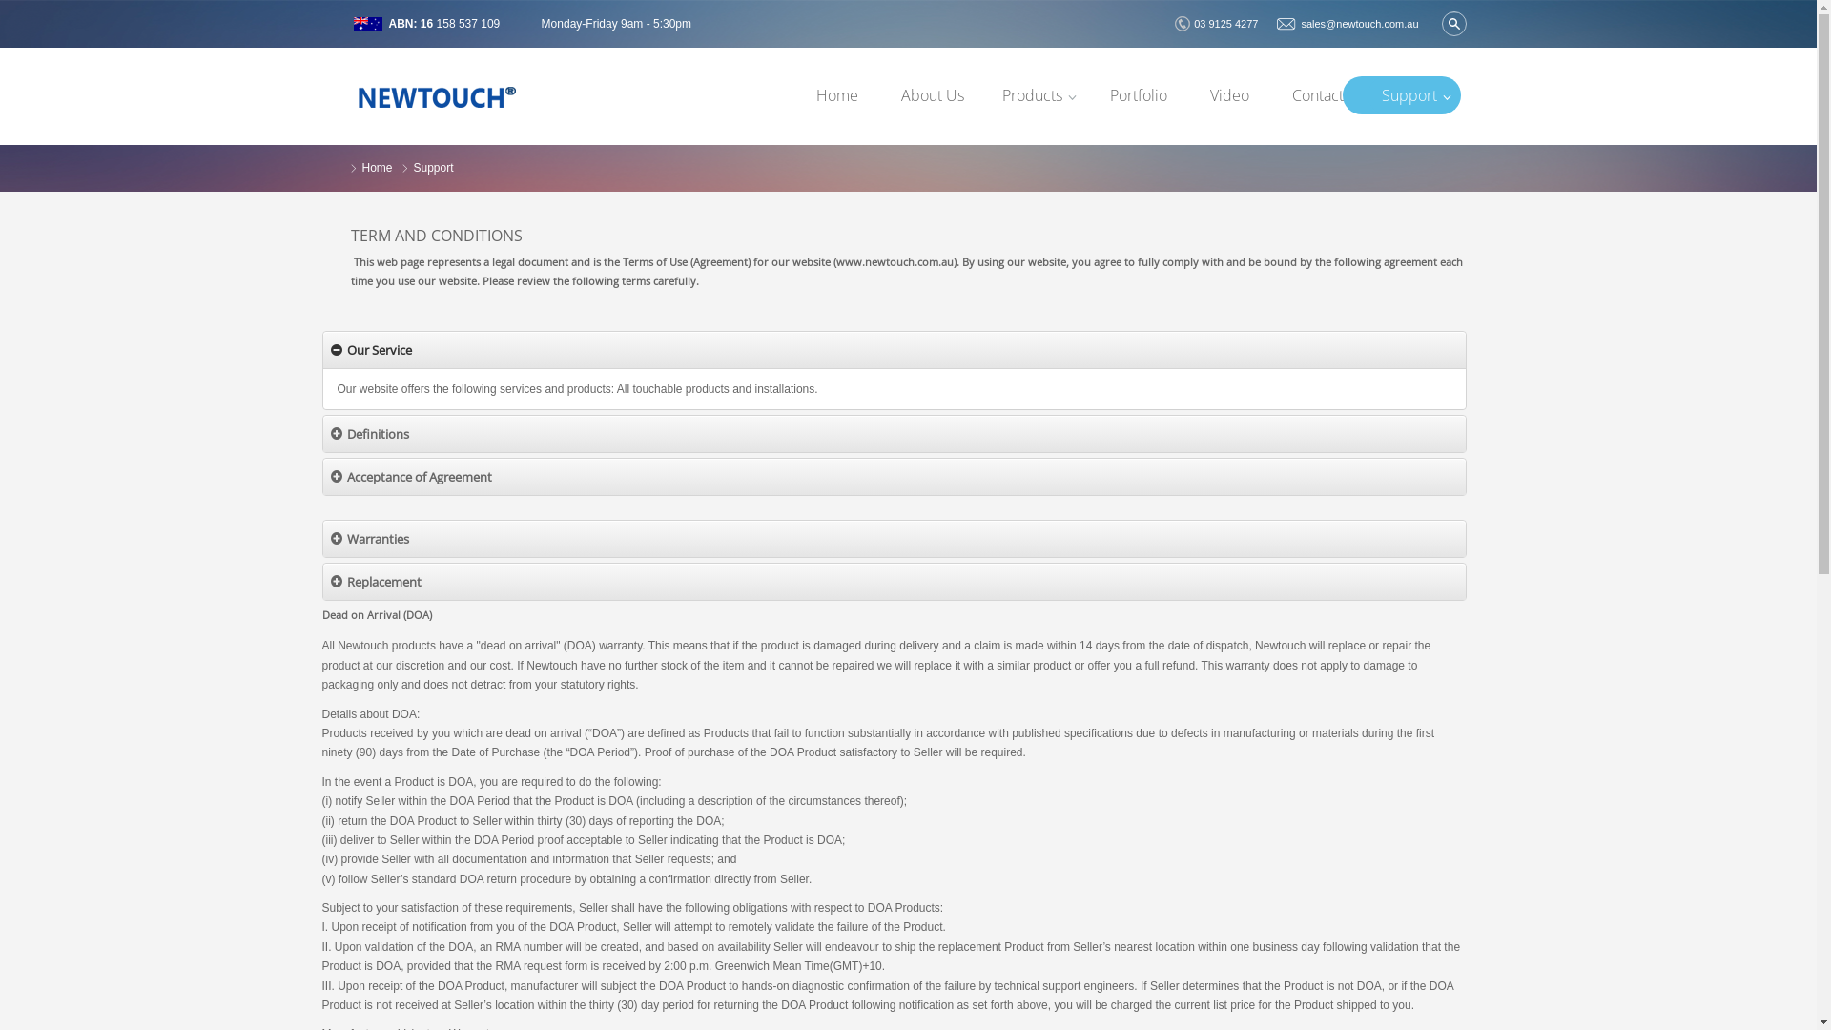 The image size is (1831, 1030). I want to click on sales@newtouch.com.au, so click(1348, 24).